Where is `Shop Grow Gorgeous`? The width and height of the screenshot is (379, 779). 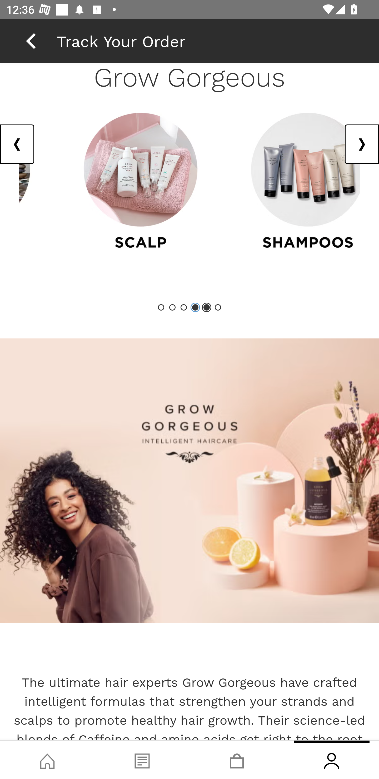 Shop Grow Gorgeous is located at coordinates (189, 481).